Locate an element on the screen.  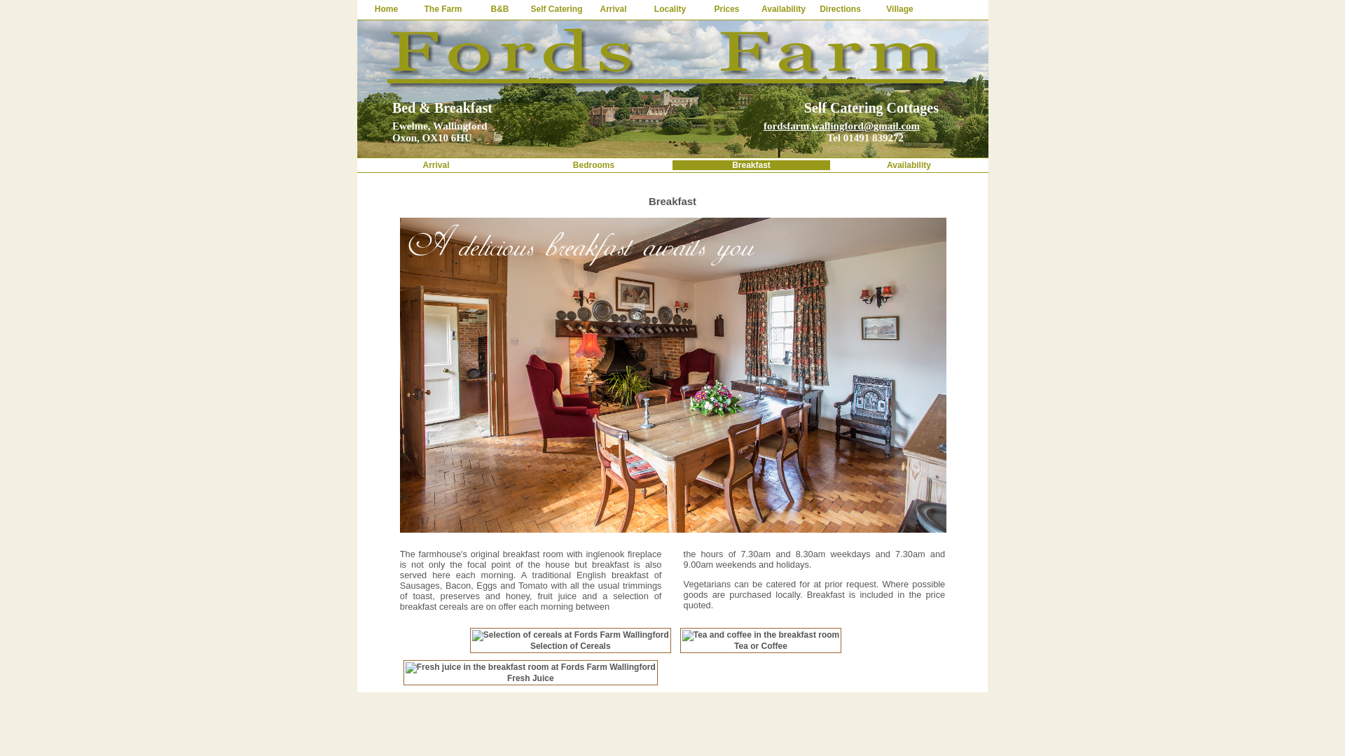
Self Catering is located at coordinates (556, 9).